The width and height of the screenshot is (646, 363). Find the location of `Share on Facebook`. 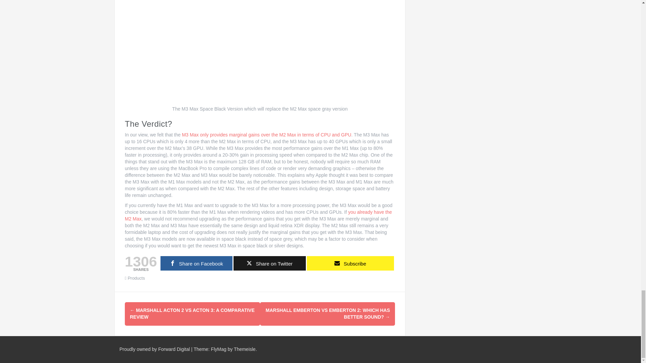

Share on Facebook is located at coordinates (196, 263).